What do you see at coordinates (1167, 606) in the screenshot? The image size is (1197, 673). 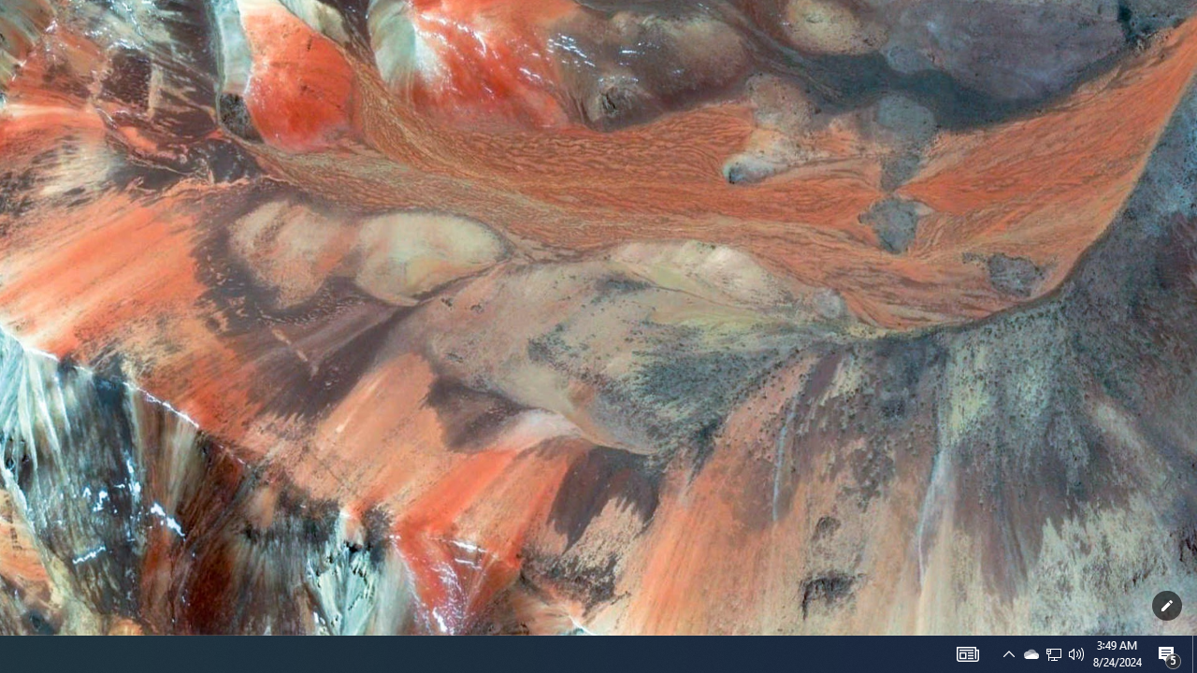 I see `Customize this page` at bounding box center [1167, 606].